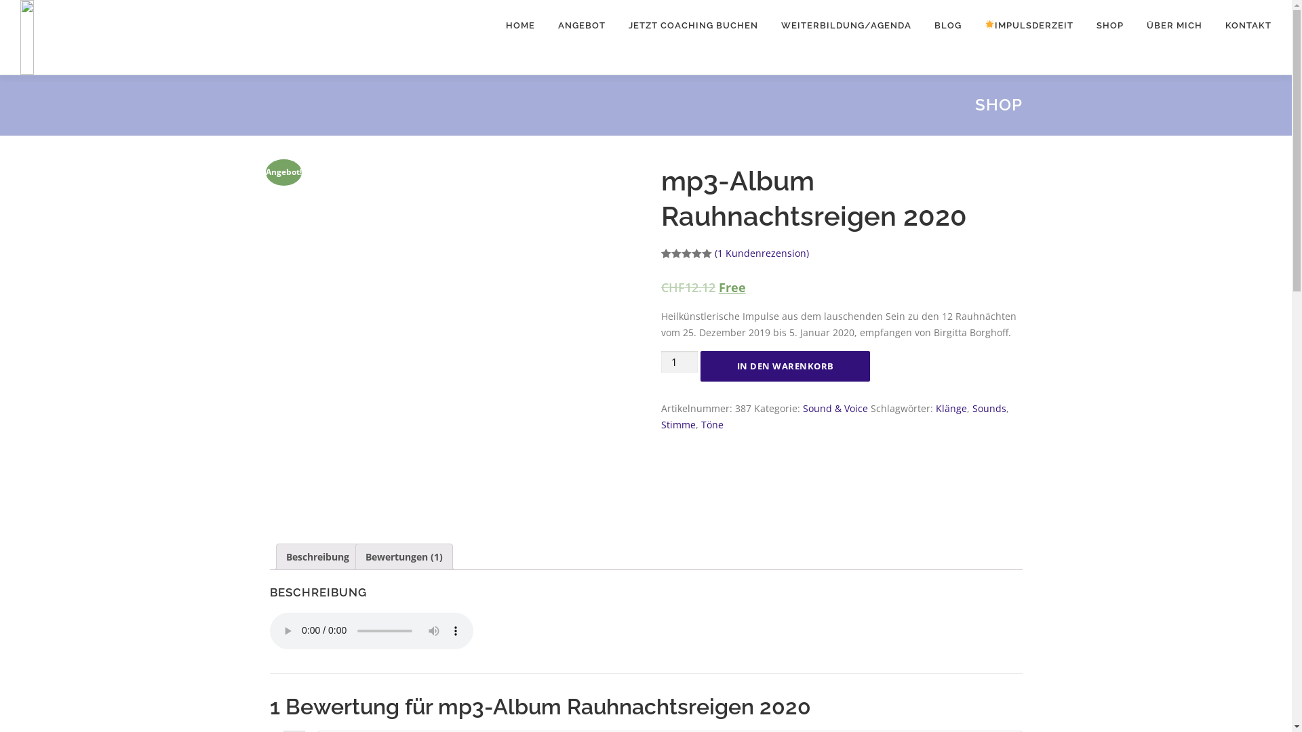 The height and width of the screenshot is (732, 1302). Describe the element at coordinates (1029, 26) in the screenshot. I see `IMPULSDERZEIT` at that location.